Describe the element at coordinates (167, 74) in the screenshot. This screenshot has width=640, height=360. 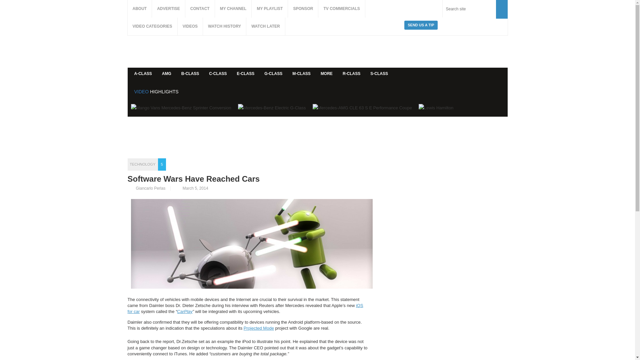
I see `AMG` at that location.